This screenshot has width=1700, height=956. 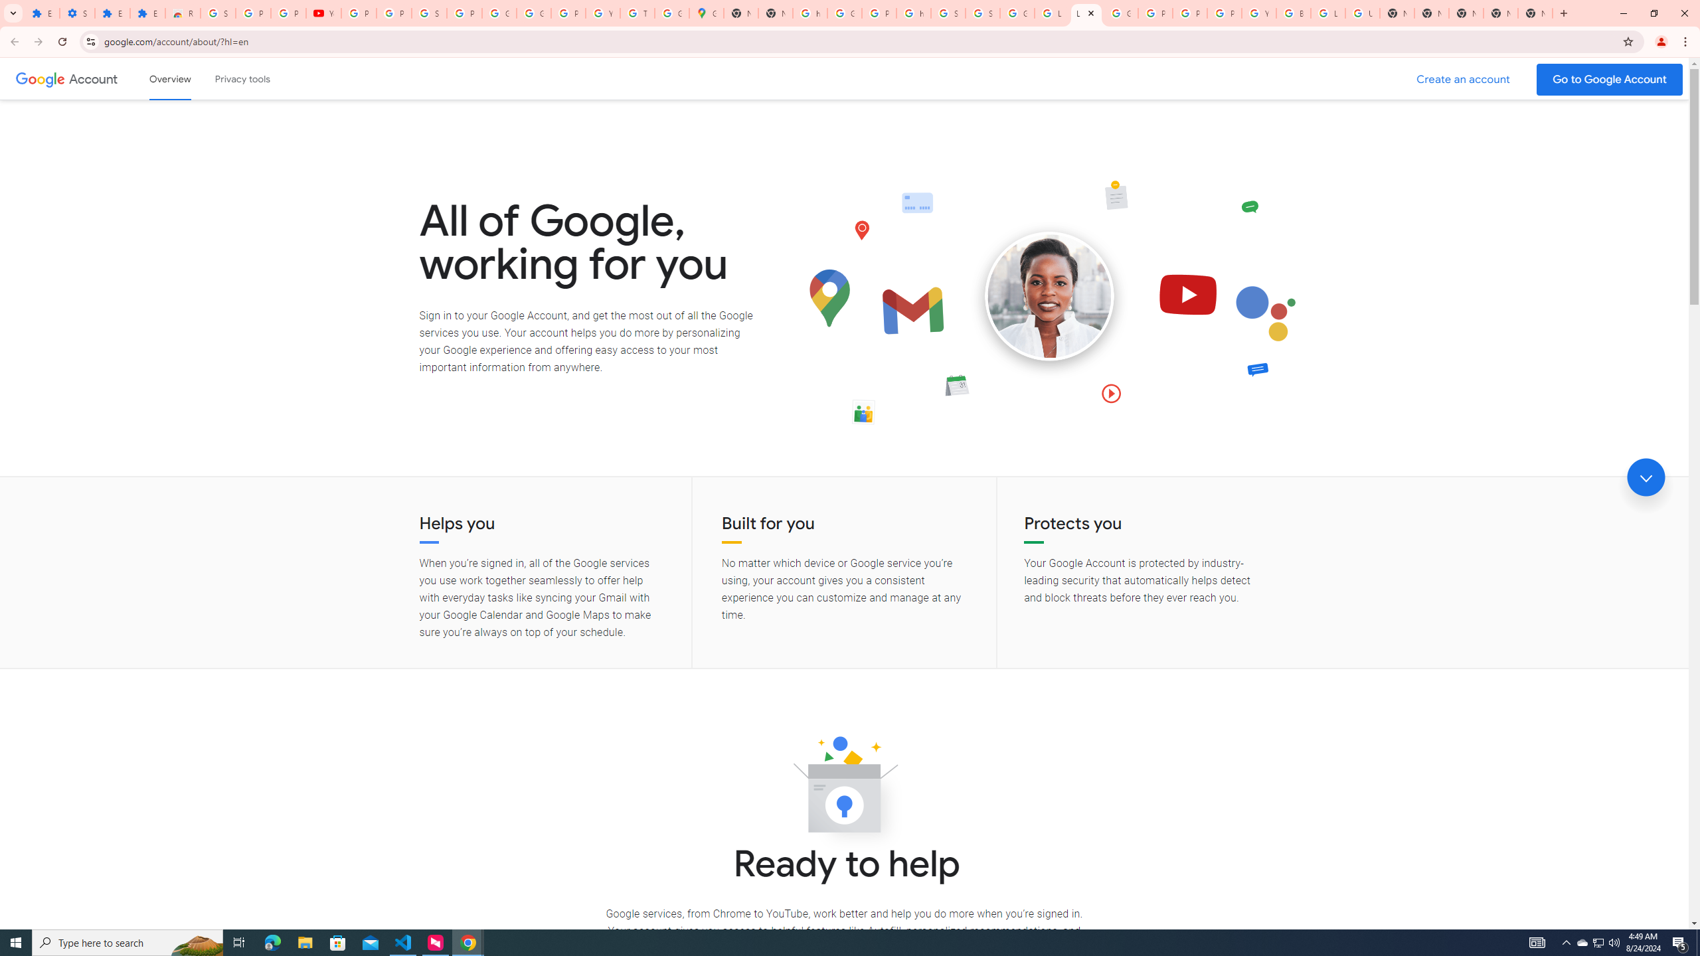 What do you see at coordinates (94, 78) in the screenshot?
I see `Google Account` at bounding box center [94, 78].